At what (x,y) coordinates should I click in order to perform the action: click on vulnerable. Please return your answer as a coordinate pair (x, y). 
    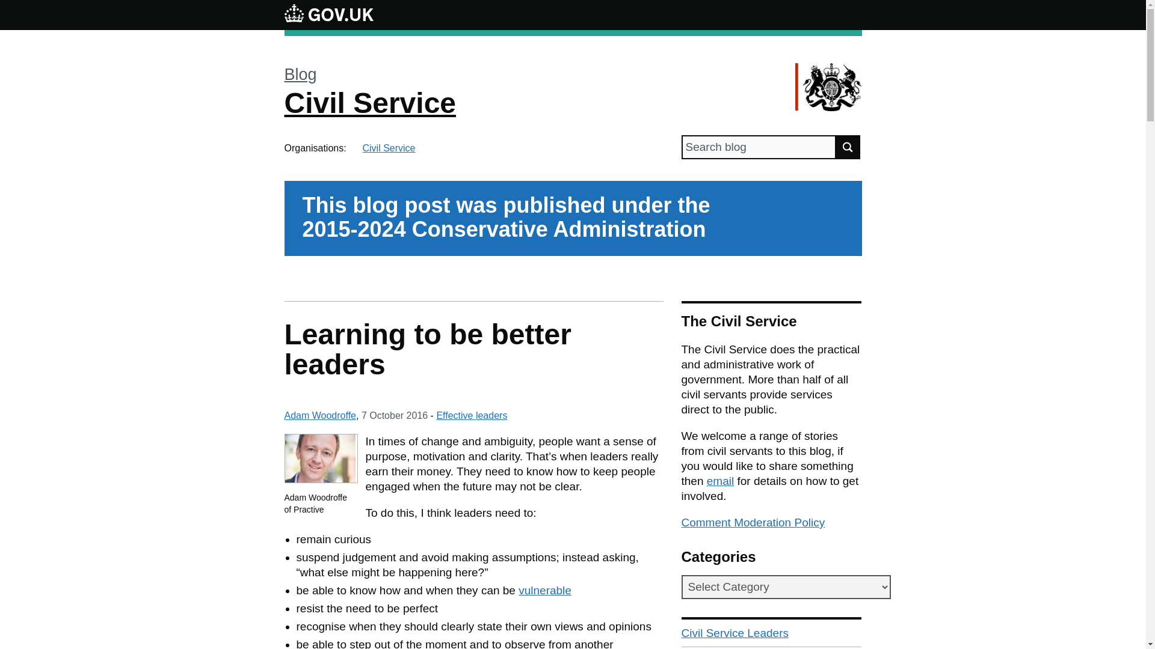
    Looking at the image, I should click on (545, 590).